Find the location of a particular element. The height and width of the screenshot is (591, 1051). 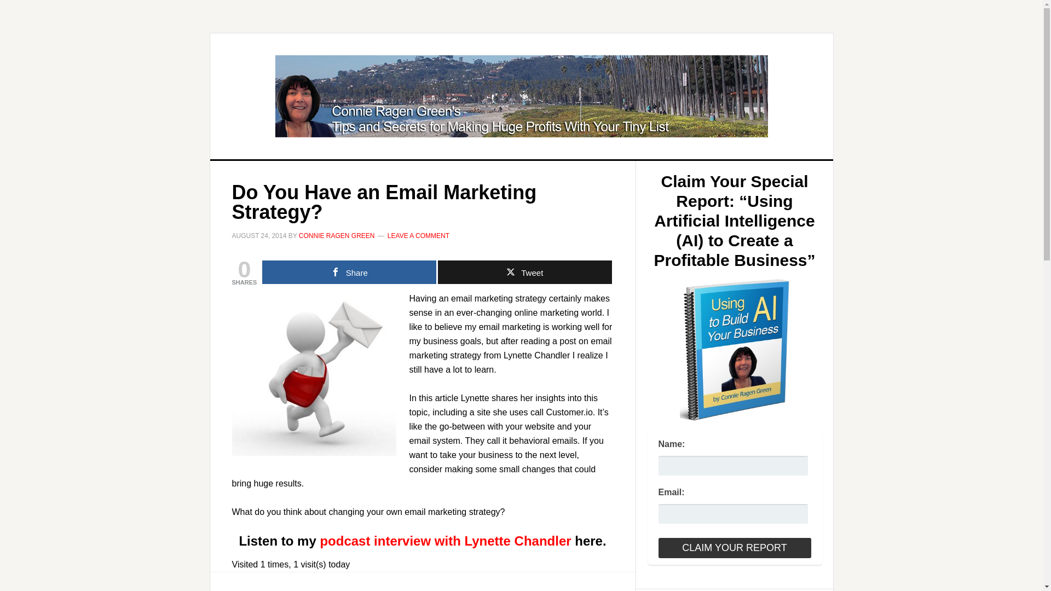

podcast interview with Lynette Chandler is located at coordinates (444, 541).